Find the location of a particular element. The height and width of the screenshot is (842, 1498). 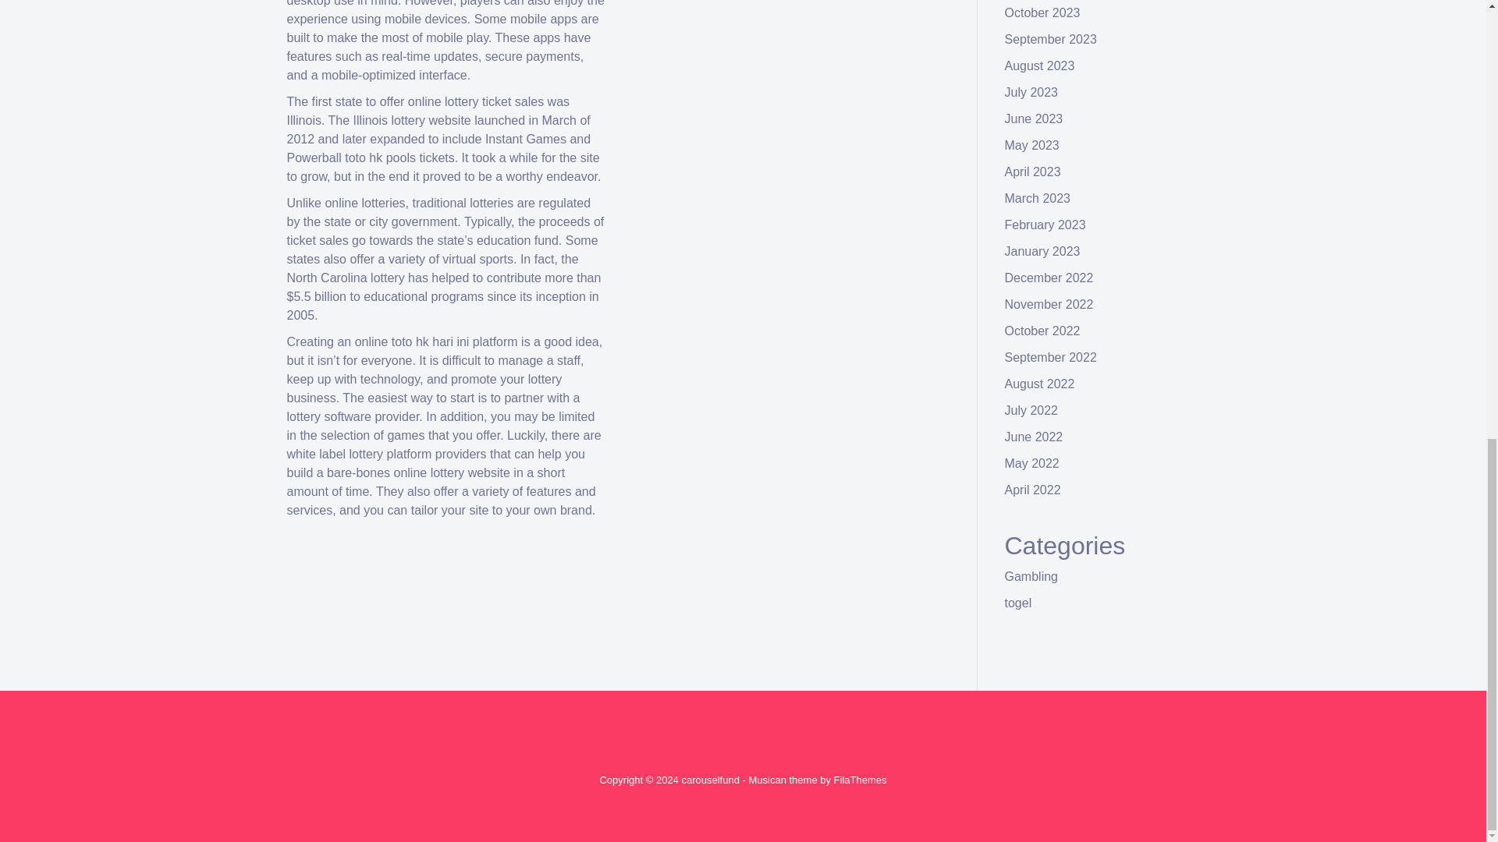

July 2022 is located at coordinates (1031, 410).